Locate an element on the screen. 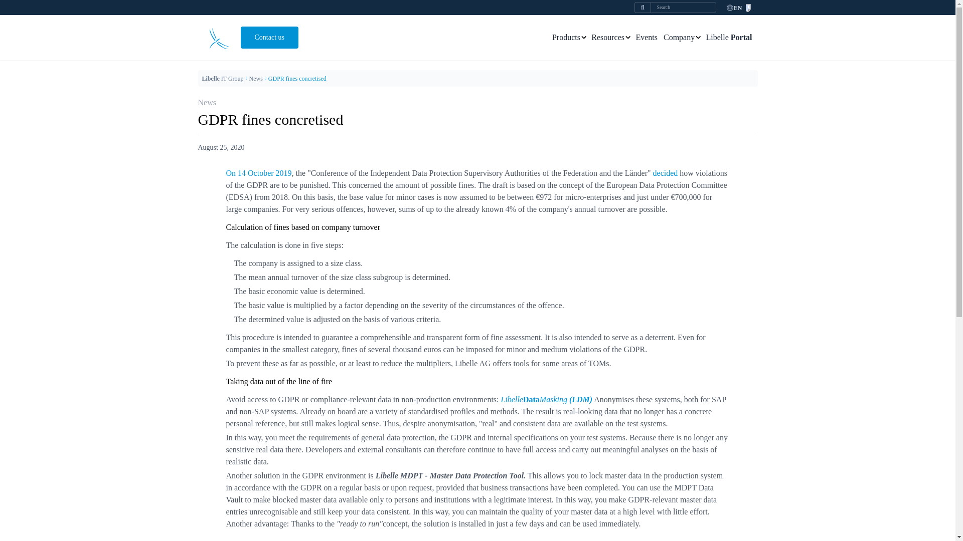 The width and height of the screenshot is (963, 541). decided is located at coordinates (665, 173).